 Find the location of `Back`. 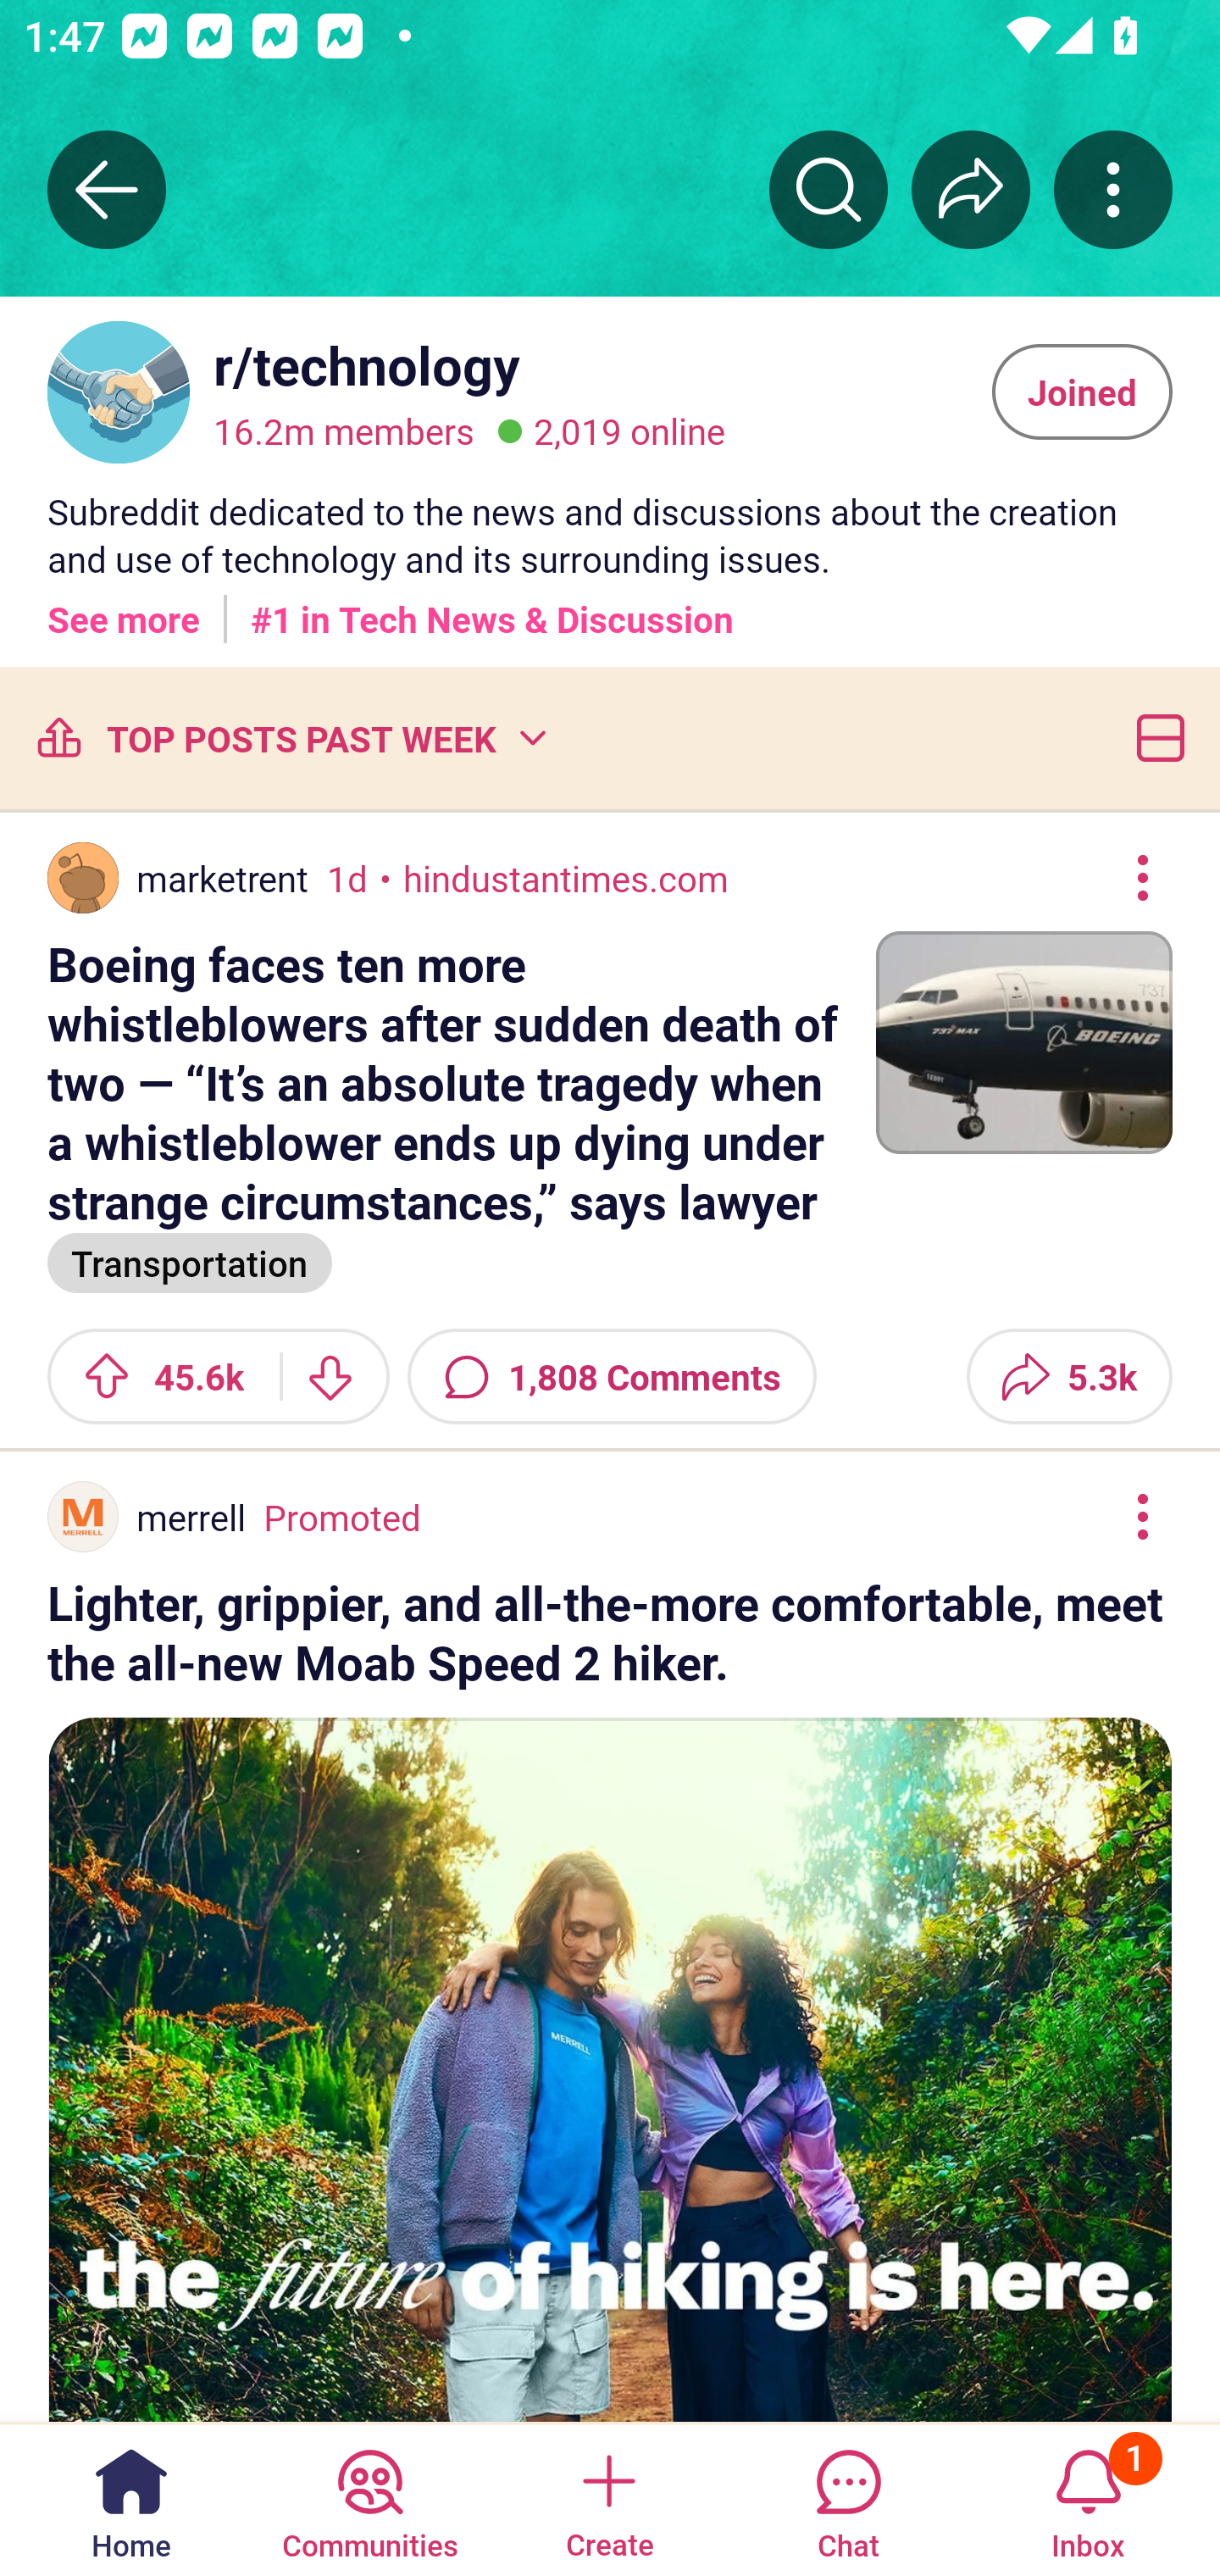

Back is located at coordinates (107, 189).